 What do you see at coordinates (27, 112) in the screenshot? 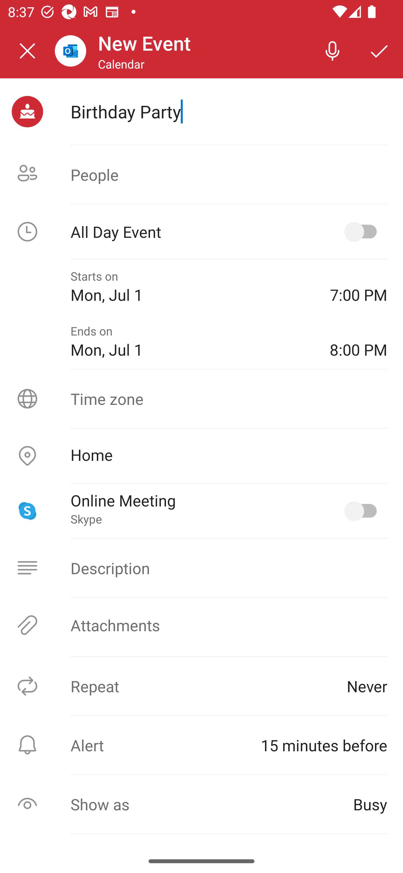
I see `birthday selected, event icon picker` at bounding box center [27, 112].